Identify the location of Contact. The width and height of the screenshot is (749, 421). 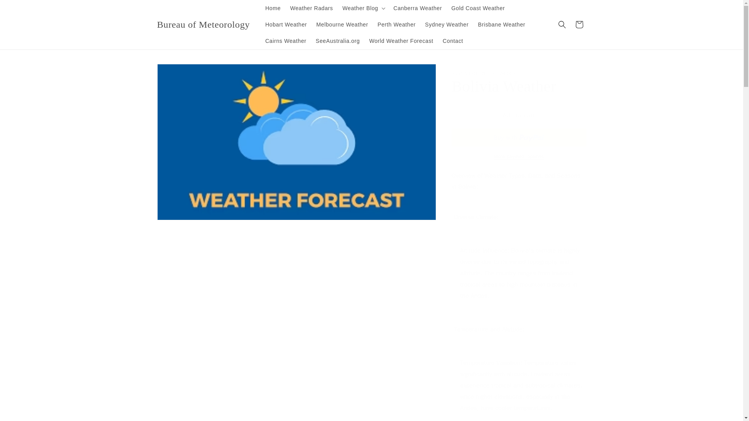
(453, 41).